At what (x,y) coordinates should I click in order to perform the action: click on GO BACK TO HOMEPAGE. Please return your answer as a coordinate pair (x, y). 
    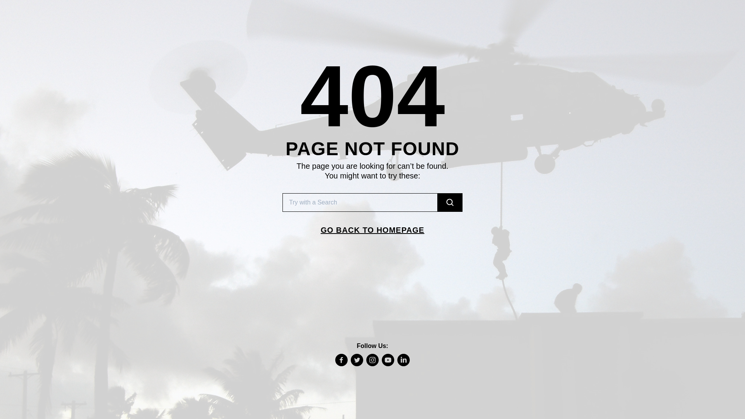
    Looking at the image, I should click on (372, 230).